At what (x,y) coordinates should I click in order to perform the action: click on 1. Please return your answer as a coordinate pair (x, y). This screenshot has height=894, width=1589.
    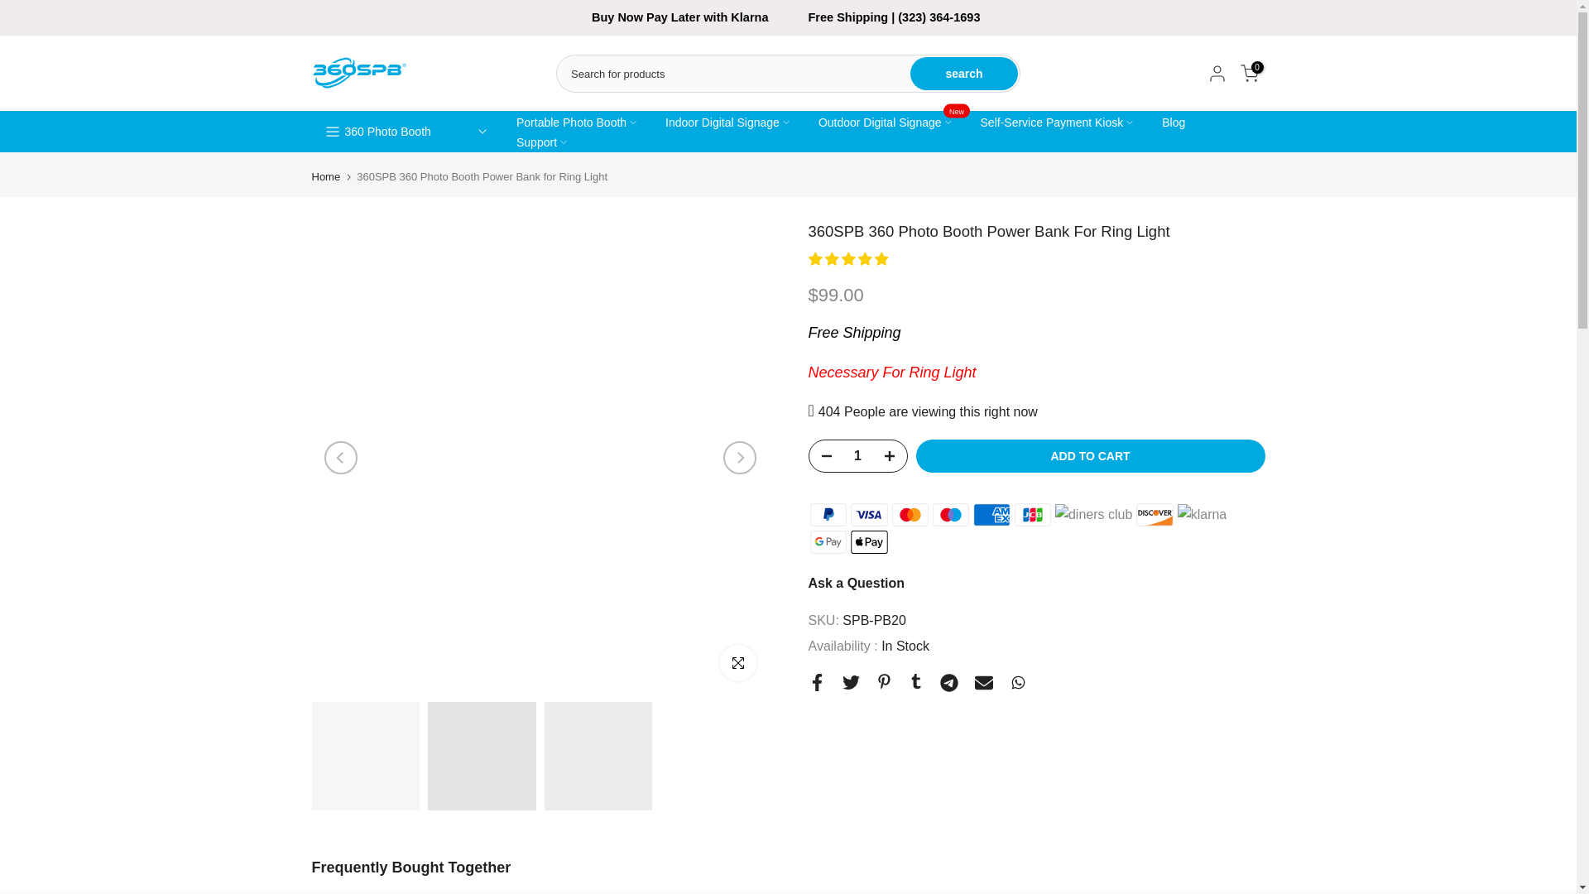
    Looking at the image, I should click on (857, 456).